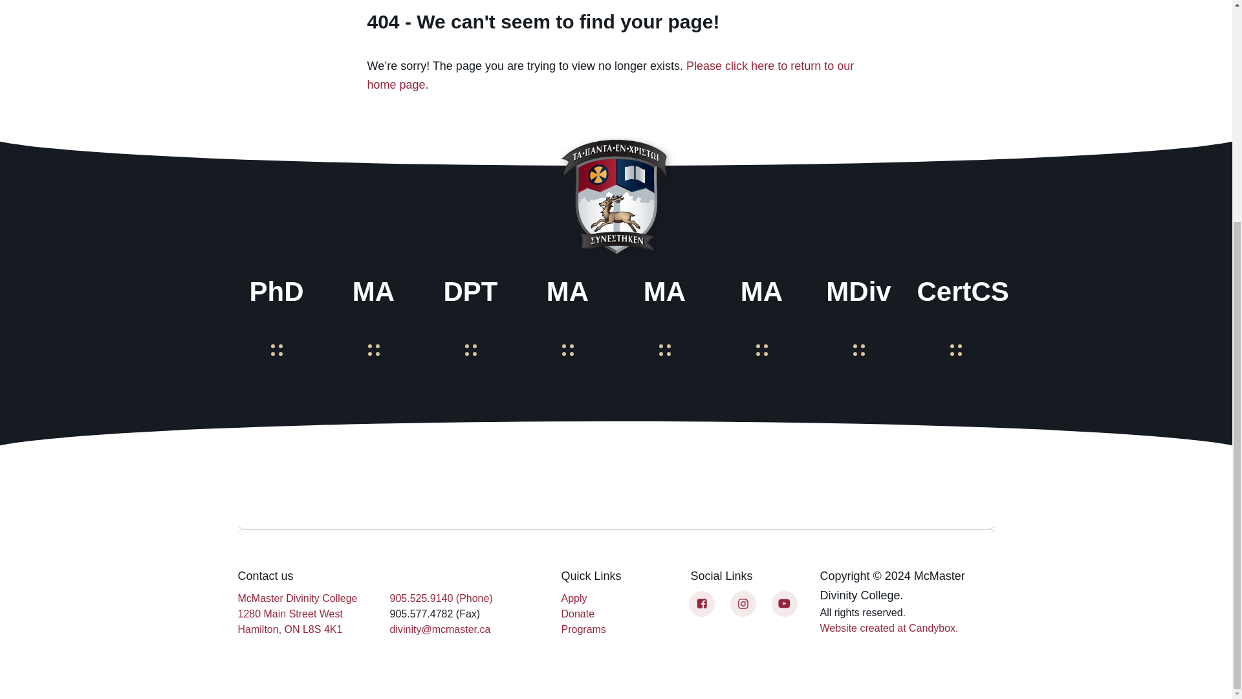 The image size is (1242, 699). I want to click on Facebook, so click(701, 603).